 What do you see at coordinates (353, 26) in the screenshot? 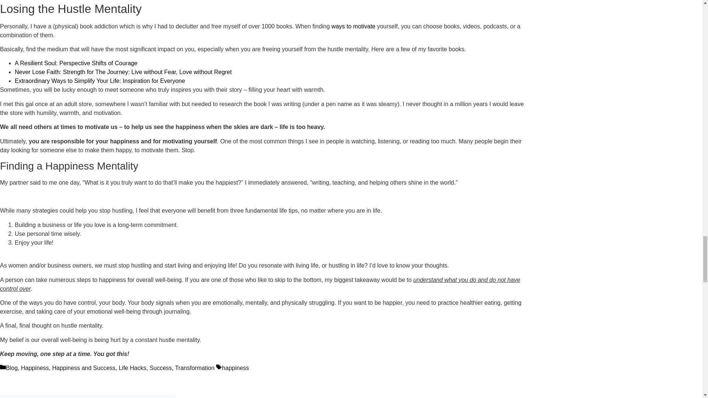
I see `ways to motivate` at bounding box center [353, 26].